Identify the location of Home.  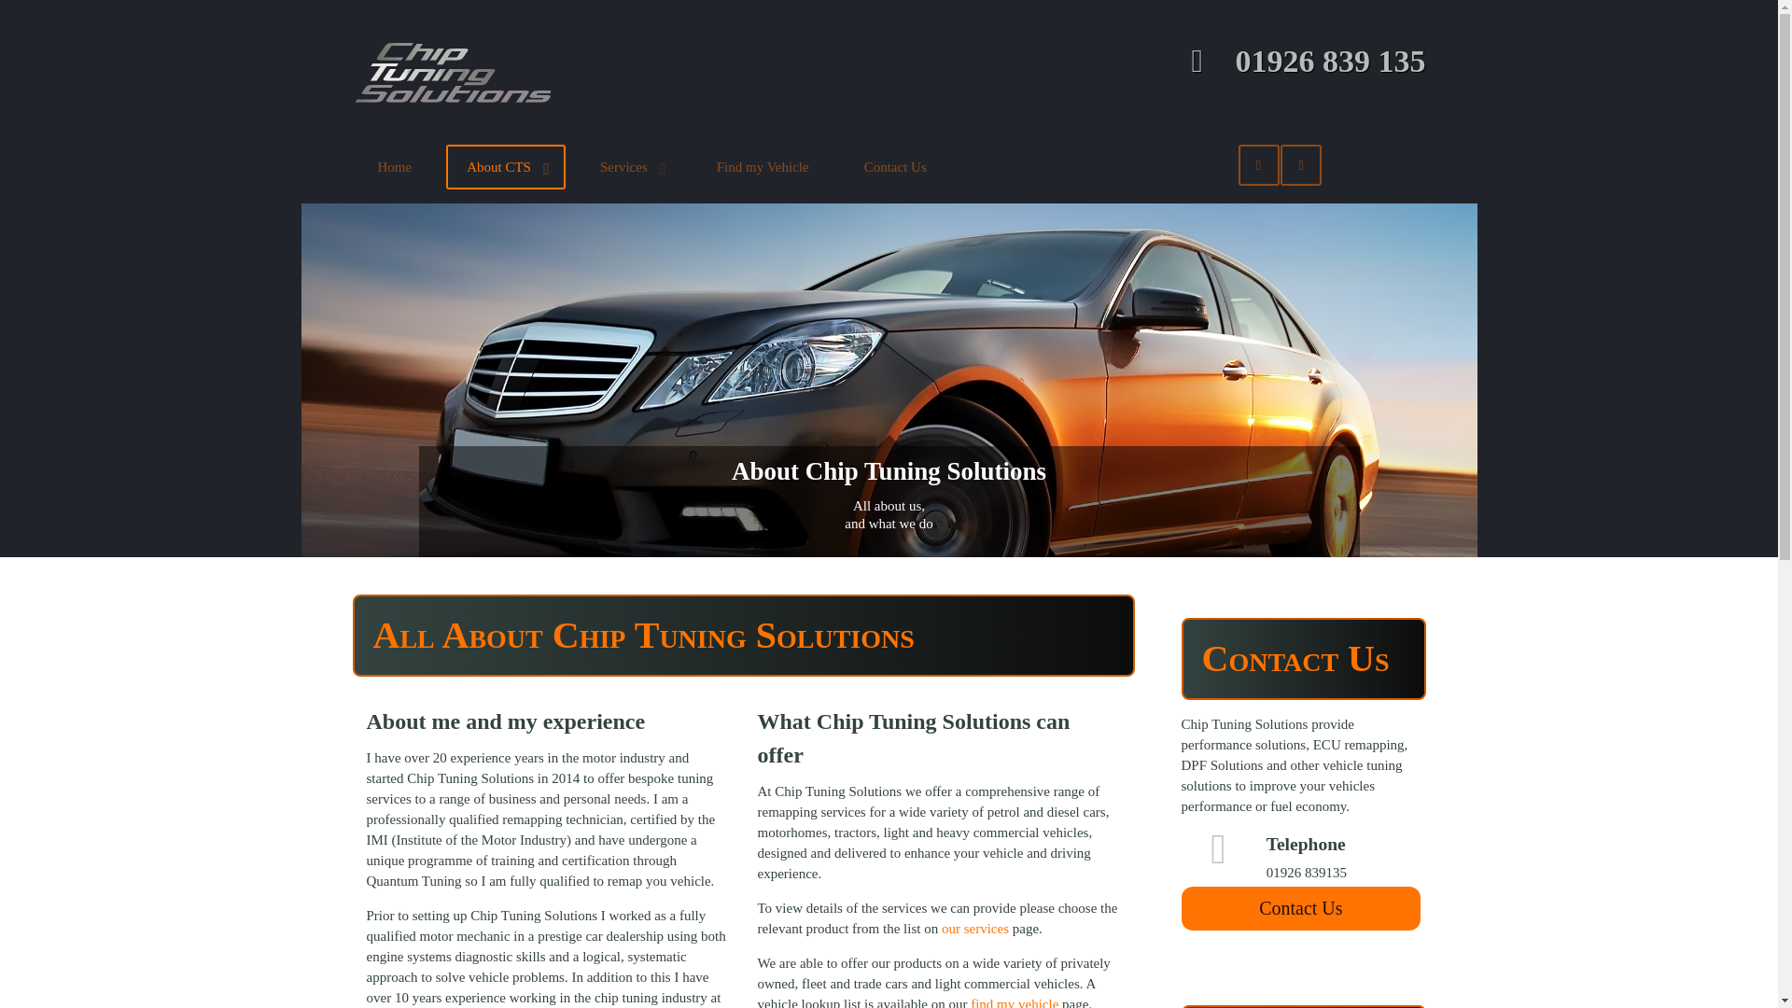
(394, 166).